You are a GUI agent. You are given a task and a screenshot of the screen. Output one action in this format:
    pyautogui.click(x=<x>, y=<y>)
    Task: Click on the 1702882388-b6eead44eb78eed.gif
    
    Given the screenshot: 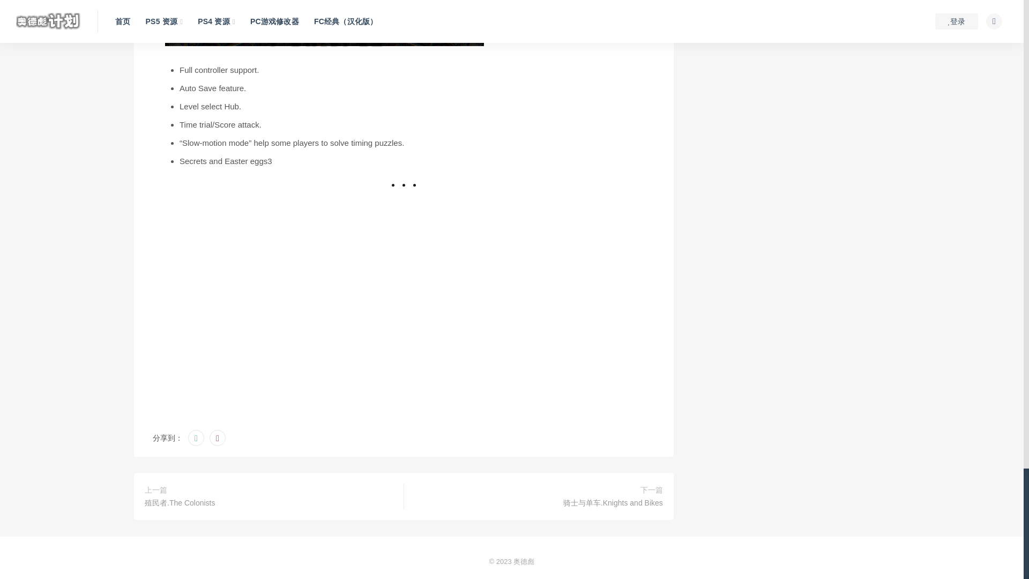 What is the action you would take?
    pyautogui.click(x=324, y=33)
    